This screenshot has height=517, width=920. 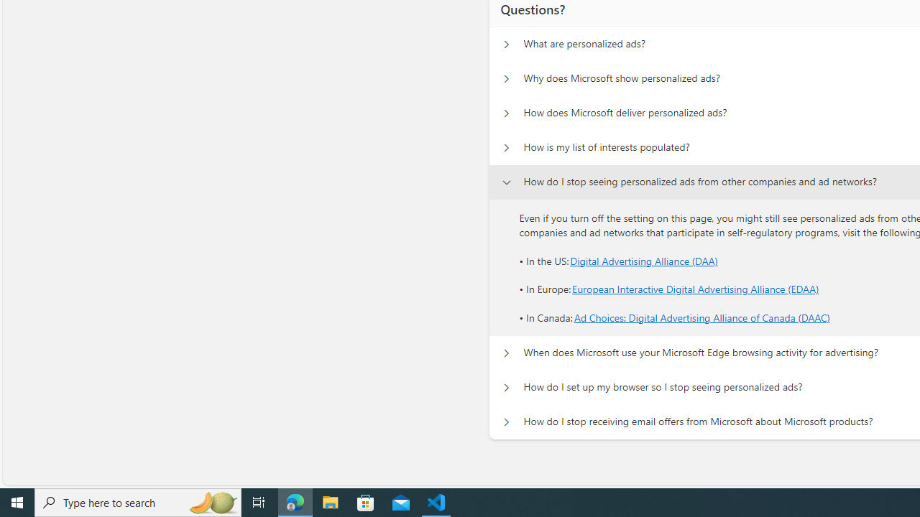 What do you see at coordinates (506, 79) in the screenshot?
I see `Questions? Why does Microsoft show personalized ads?` at bounding box center [506, 79].